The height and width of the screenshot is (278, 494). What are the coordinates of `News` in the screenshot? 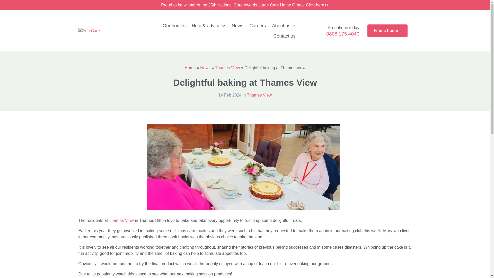 It's located at (237, 25).